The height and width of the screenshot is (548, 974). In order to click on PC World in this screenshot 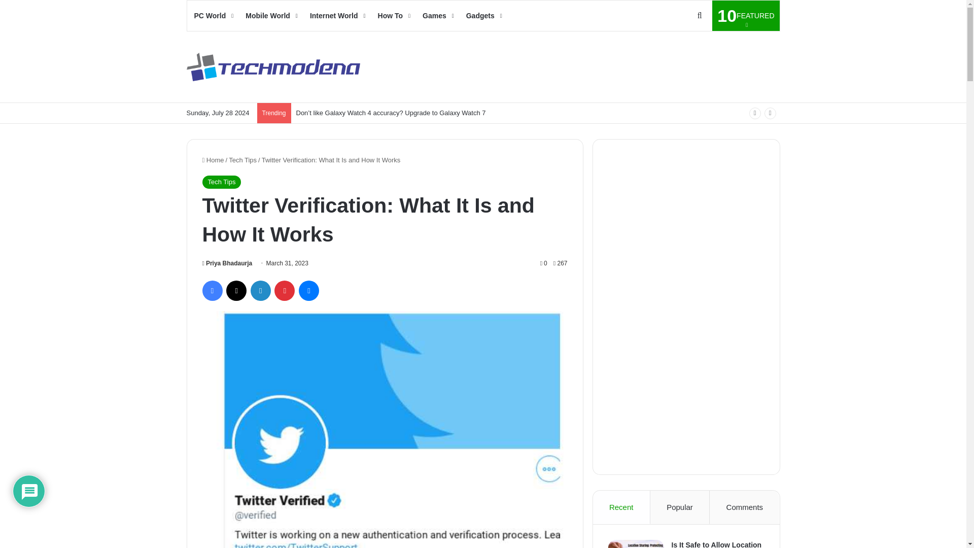, I will do `click(746, 15)`.